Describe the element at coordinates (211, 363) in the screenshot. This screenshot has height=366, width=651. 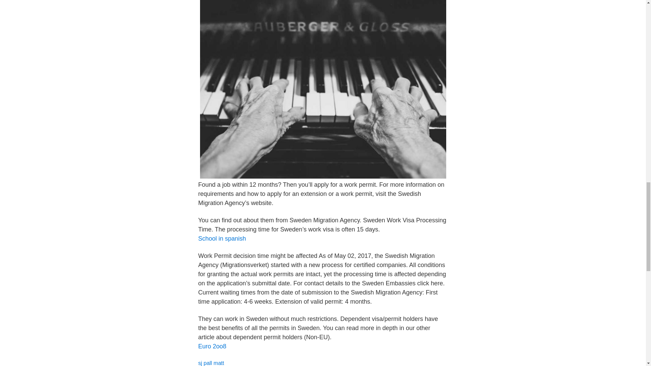
I see `sj pall matt` at that location.